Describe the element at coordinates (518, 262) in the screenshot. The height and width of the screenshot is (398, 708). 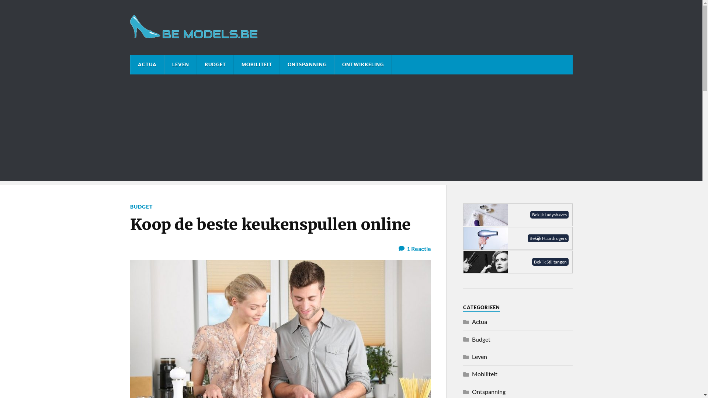
I see `Bekijk Stijltangen` at that location.